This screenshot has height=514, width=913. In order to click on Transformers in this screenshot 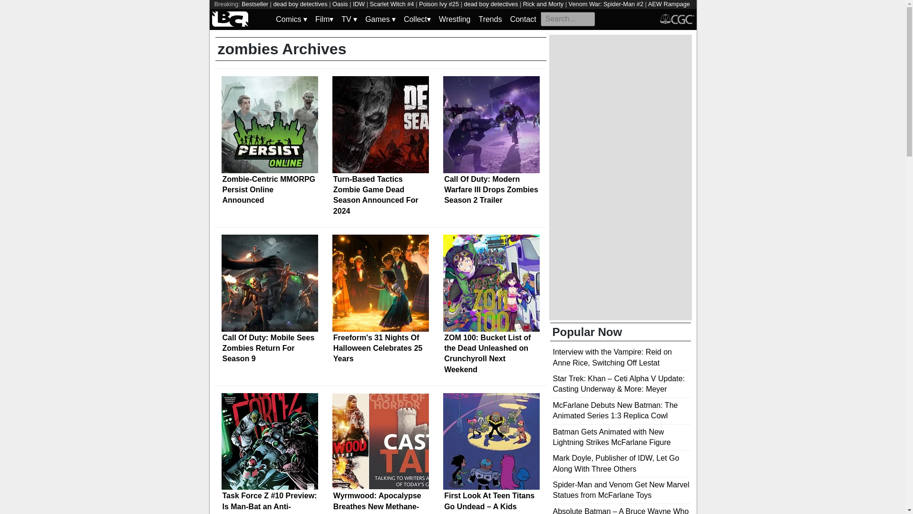, I will do `click(503, 12)`.